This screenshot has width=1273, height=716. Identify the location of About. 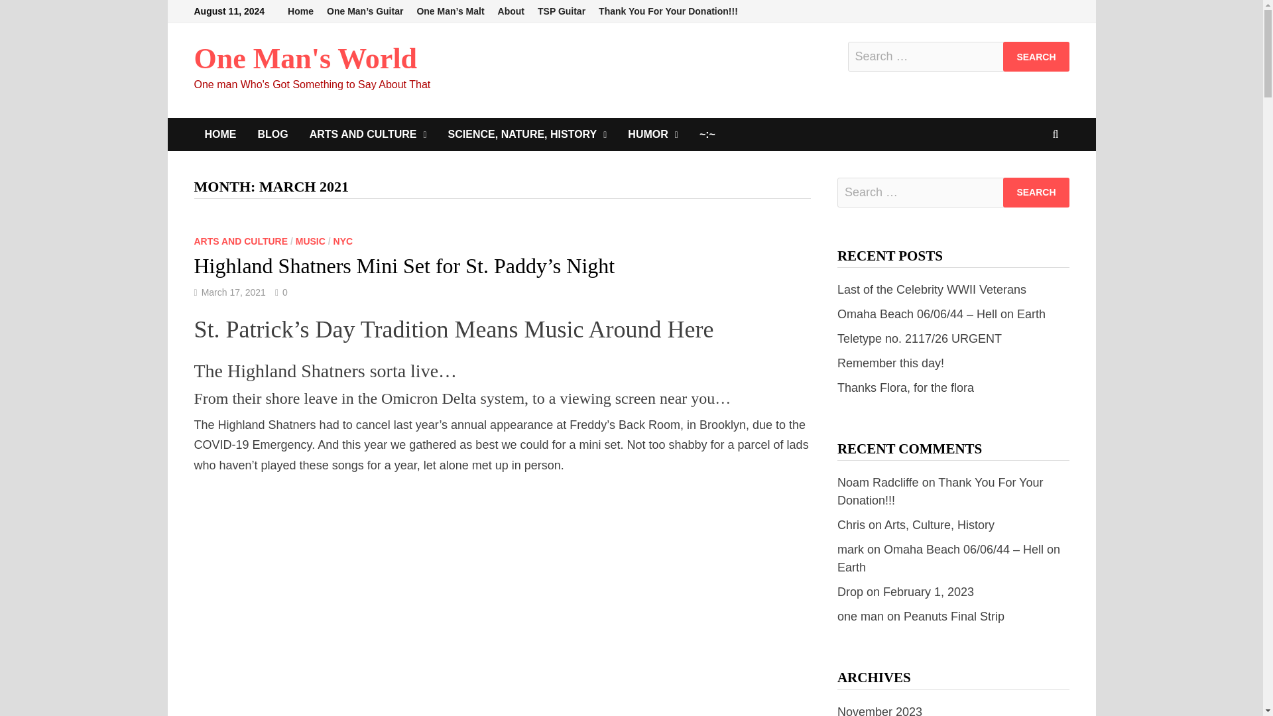
(511, 11).